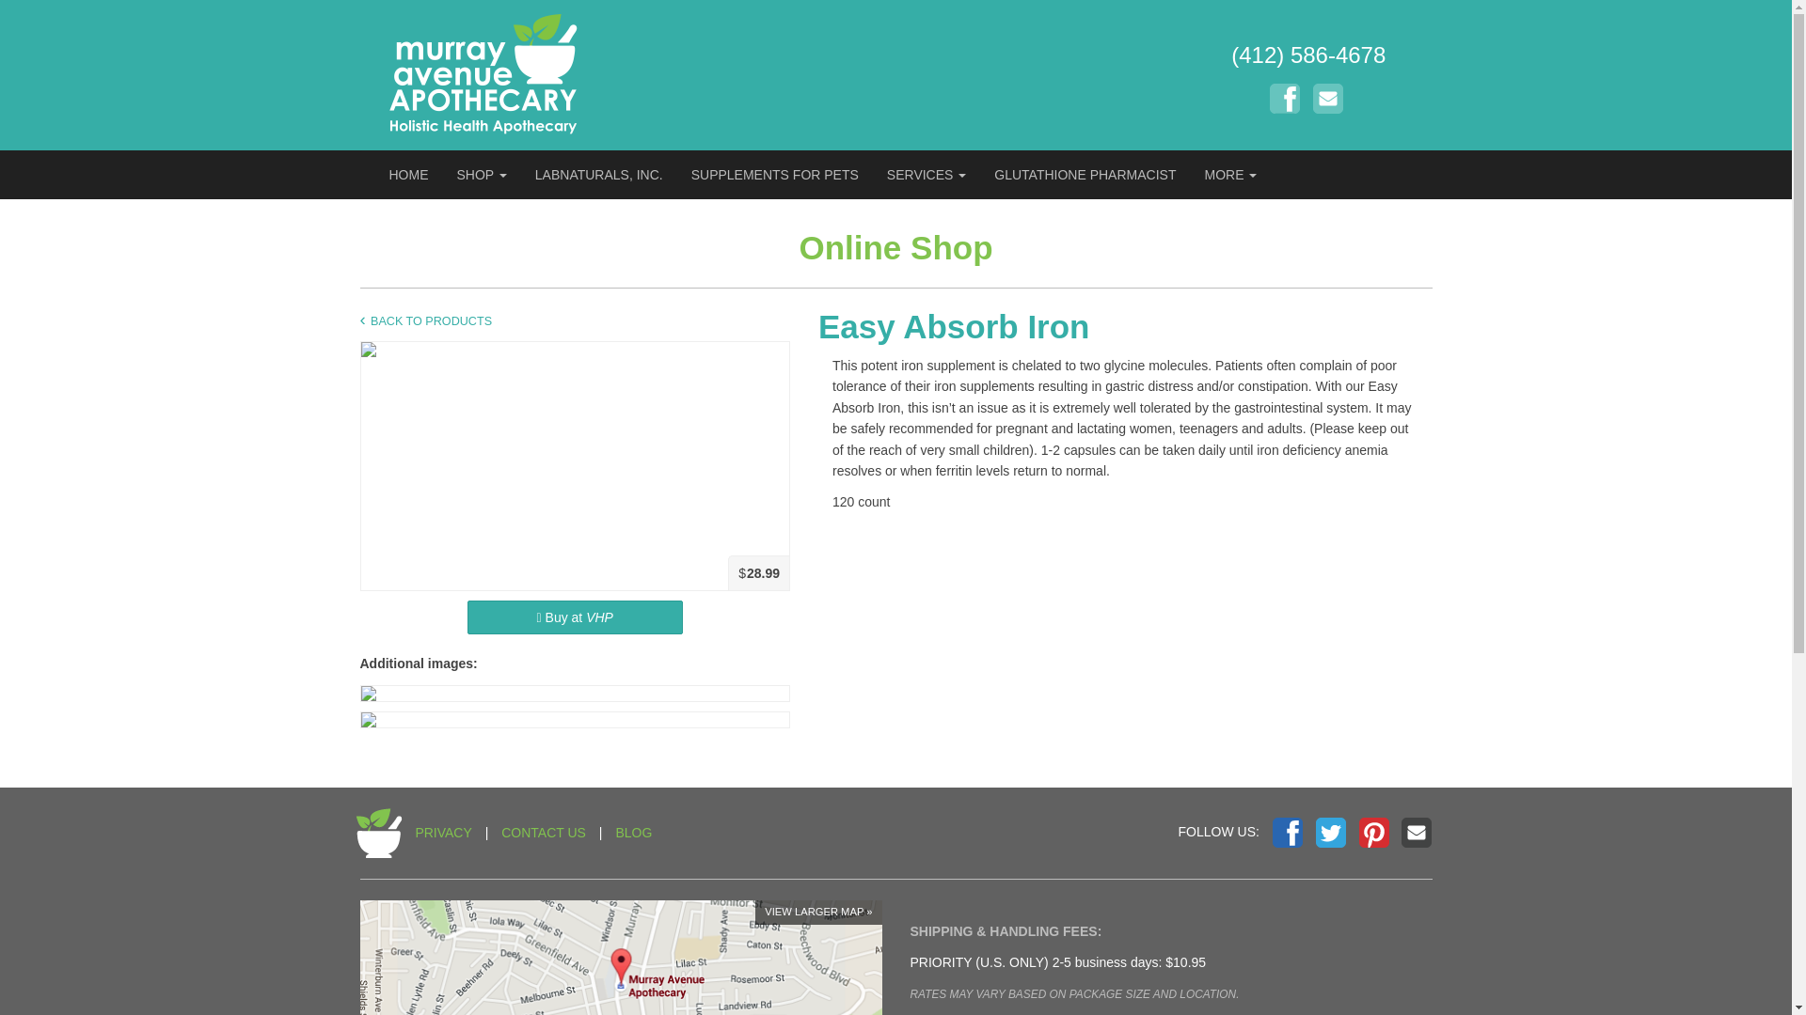 The width and height of the screenshot is (1806, 1015). What do you see at coordinates (926, 174) in the screenshot?
I see `SERVICES` at bounding box center [926, 174].